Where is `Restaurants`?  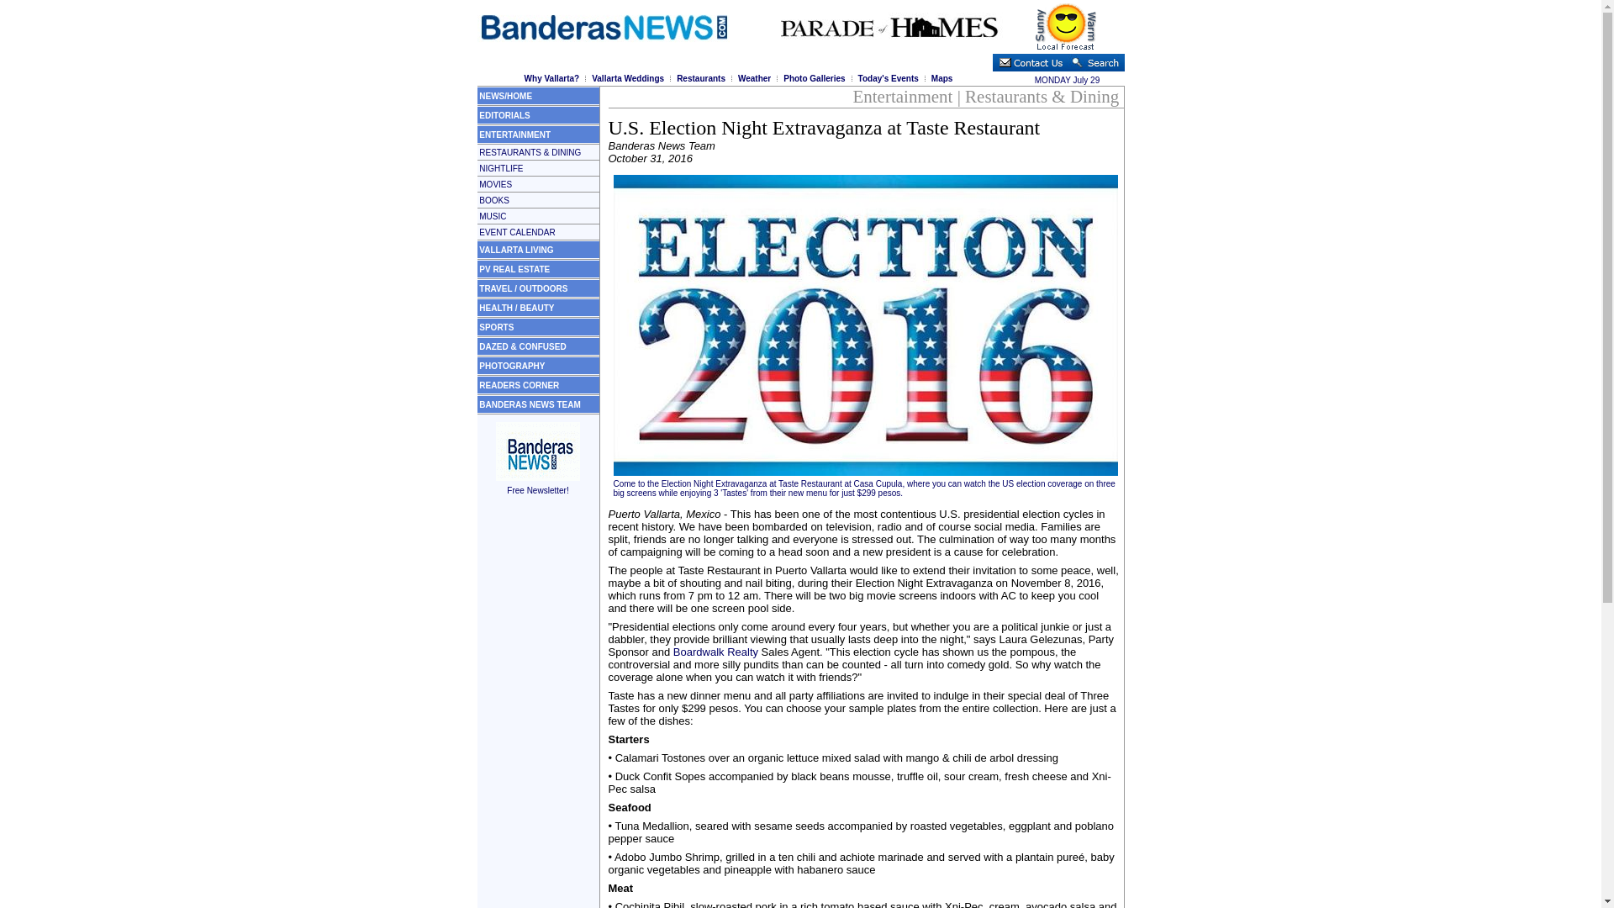 Restaurants is located at coordinates (700, 78).